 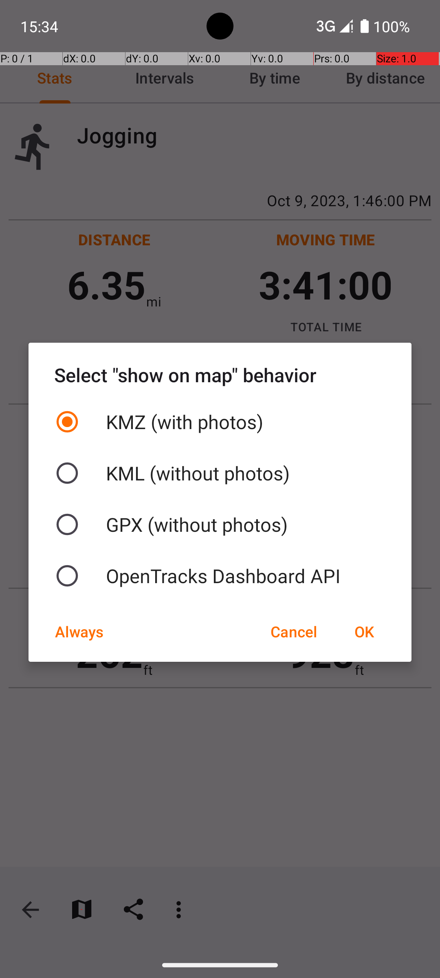 What do you see at coordinates (220, 422) in the screenshot?
I see `KMZ (with photos)` at bounding box center [220, 422].